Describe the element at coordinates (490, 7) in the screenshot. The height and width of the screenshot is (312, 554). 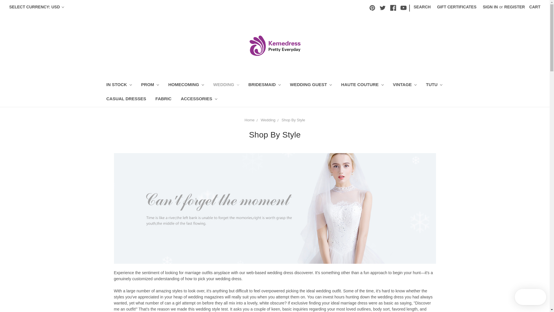
I see `SIGN IN` at that location.